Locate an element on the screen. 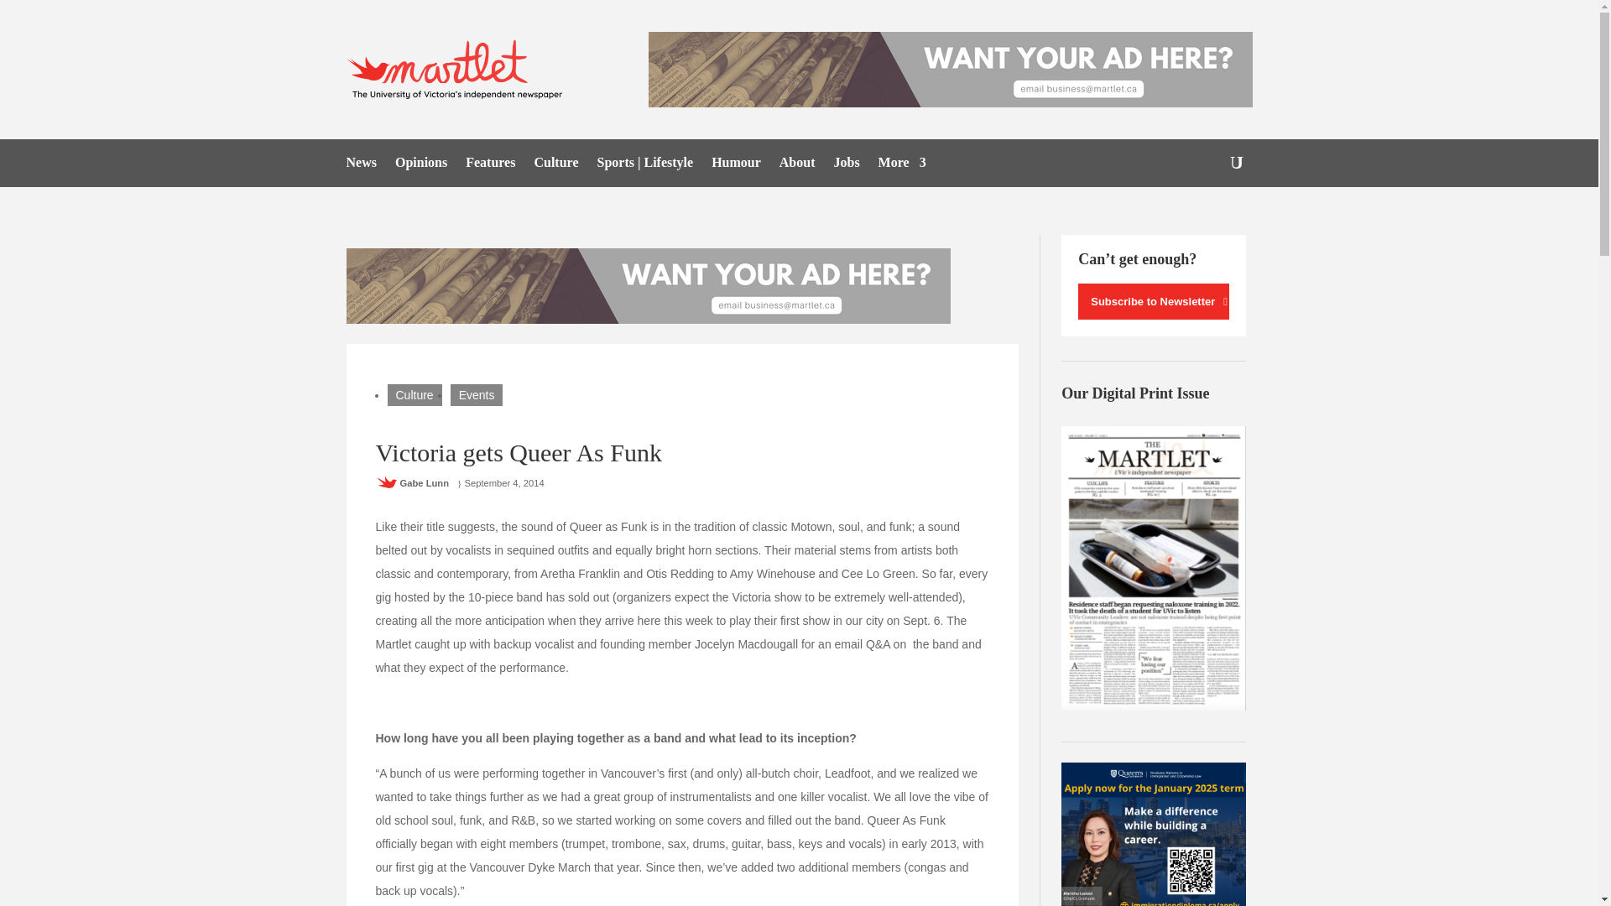  Culture is located at coordinates (414, 394).